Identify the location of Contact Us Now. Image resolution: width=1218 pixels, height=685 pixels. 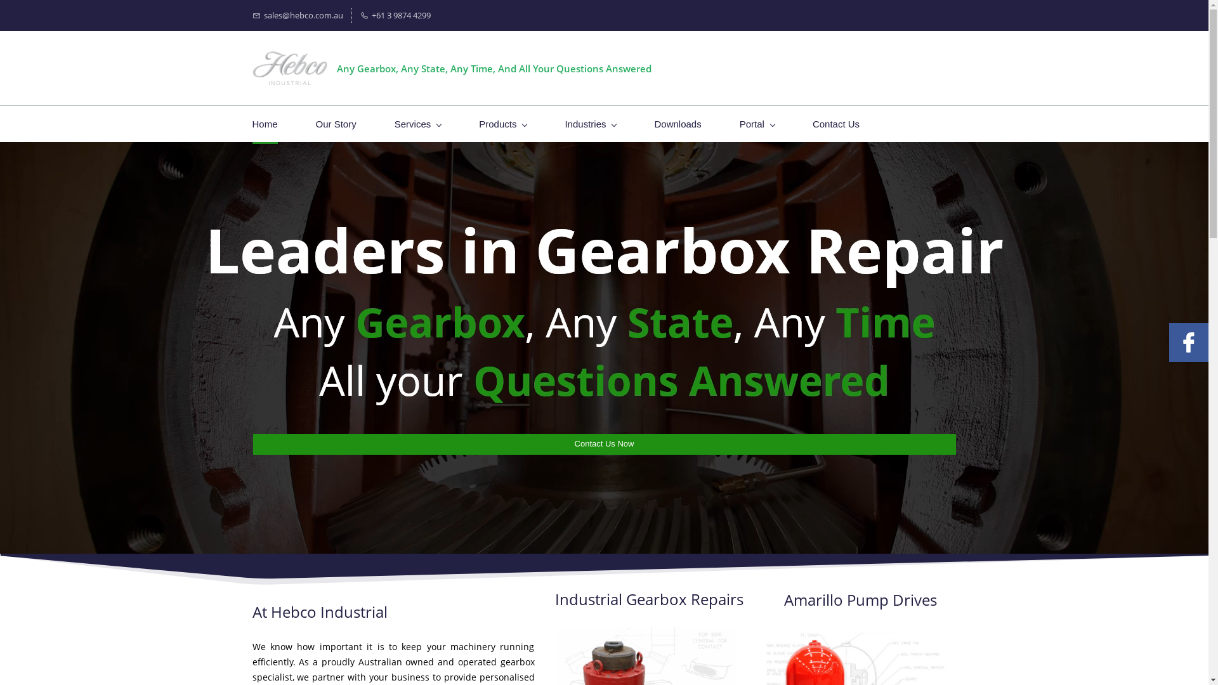
(604, 444).